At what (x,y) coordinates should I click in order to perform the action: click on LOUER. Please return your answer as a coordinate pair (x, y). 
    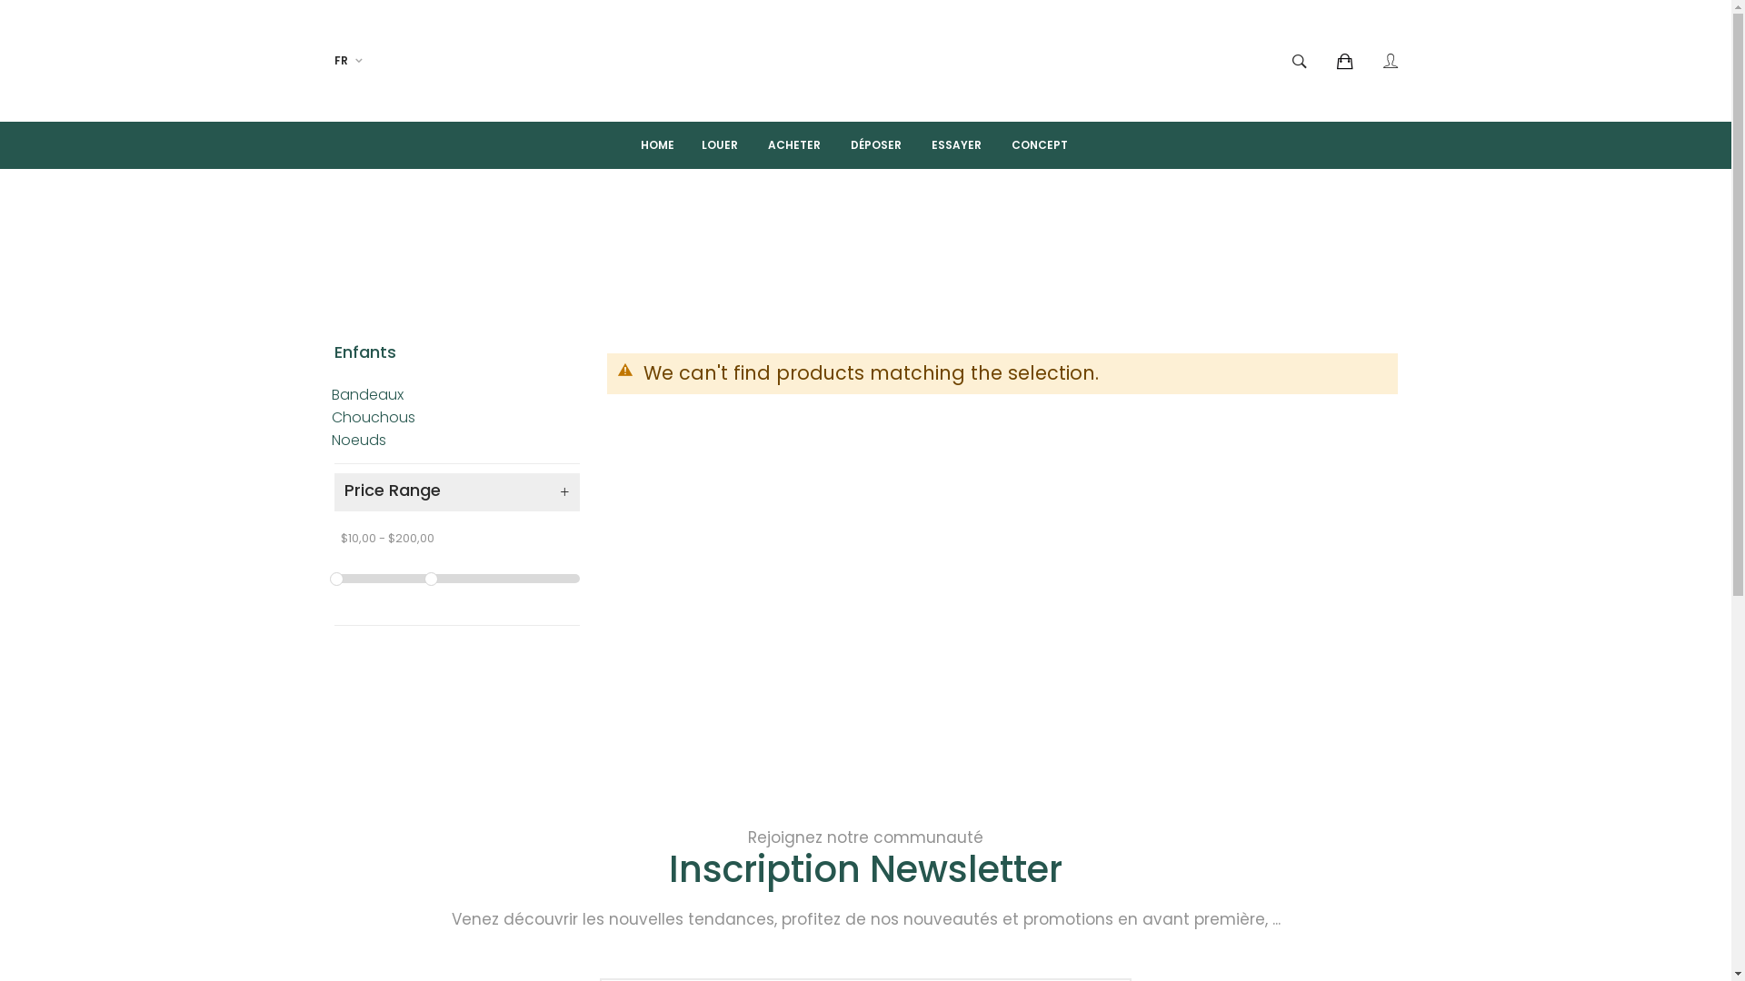
    Looking at the image, I should click on (720, 145).